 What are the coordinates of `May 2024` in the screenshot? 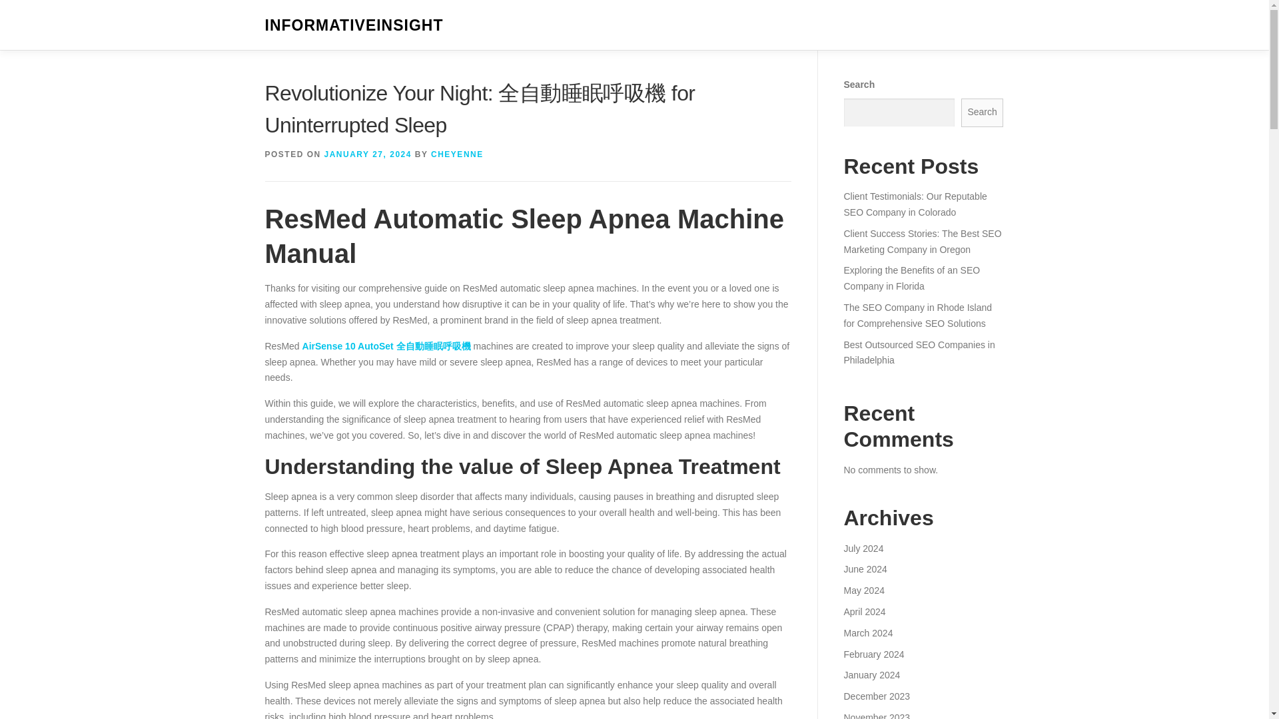 It's located at (863, 591).